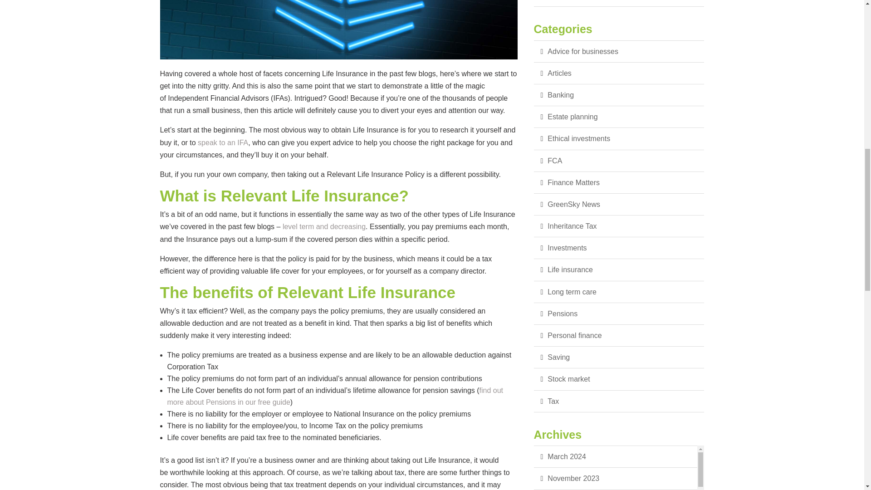 This screenshot has width=871, height=490. Describe the element at coordinates (223, 142) in the screenshot. I see `speak to an IFA` at that location.